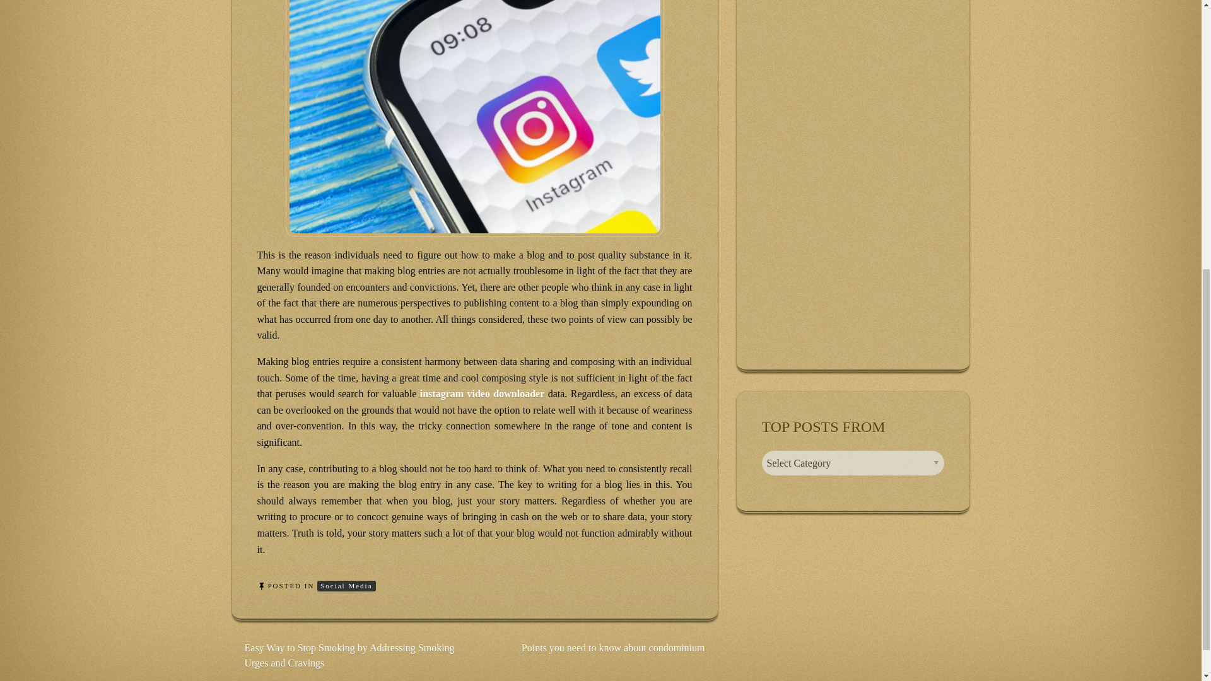  What do you see at coordinates (346, 586) in the screenshot?
I see `Social Media` at bounding box center [346, 586].